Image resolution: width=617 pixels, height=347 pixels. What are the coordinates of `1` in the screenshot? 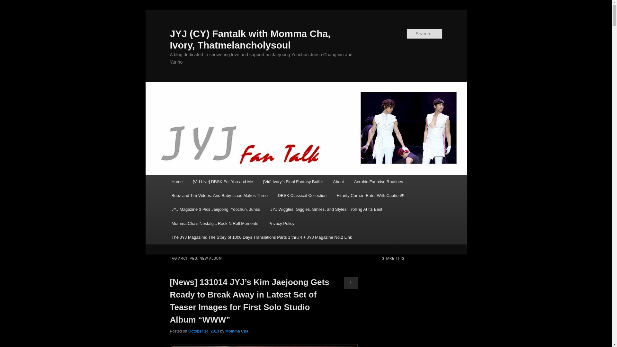 It's located at (351, 283).